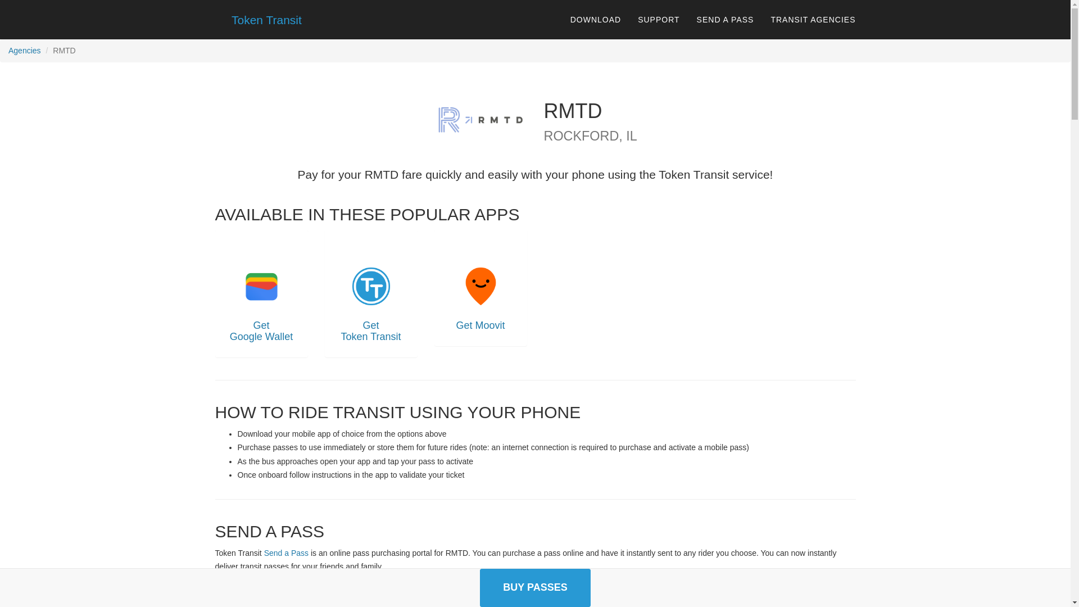 This screenshot has height=607, width=1079. I want to click on DOWNLOAD, so click(596, 19).